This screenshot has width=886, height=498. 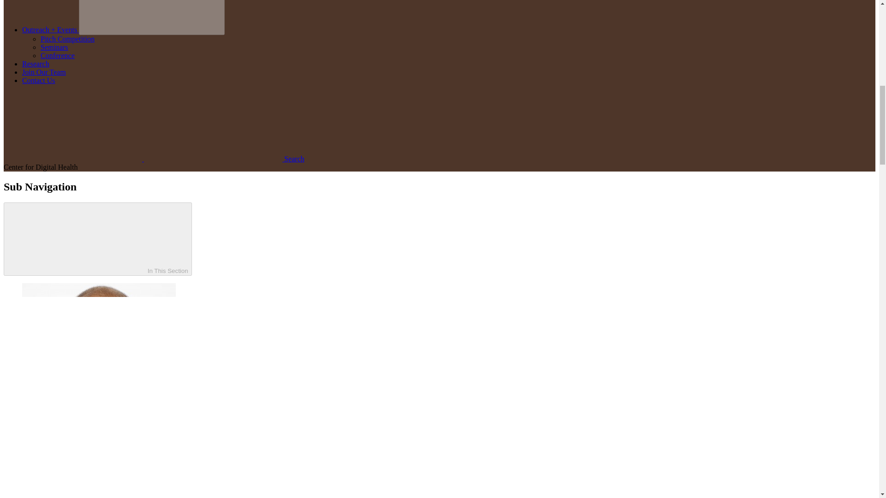 What do you see at coordinates (154, 159) in the screenshot?
I see `Search` at bounding box center [154, 159].